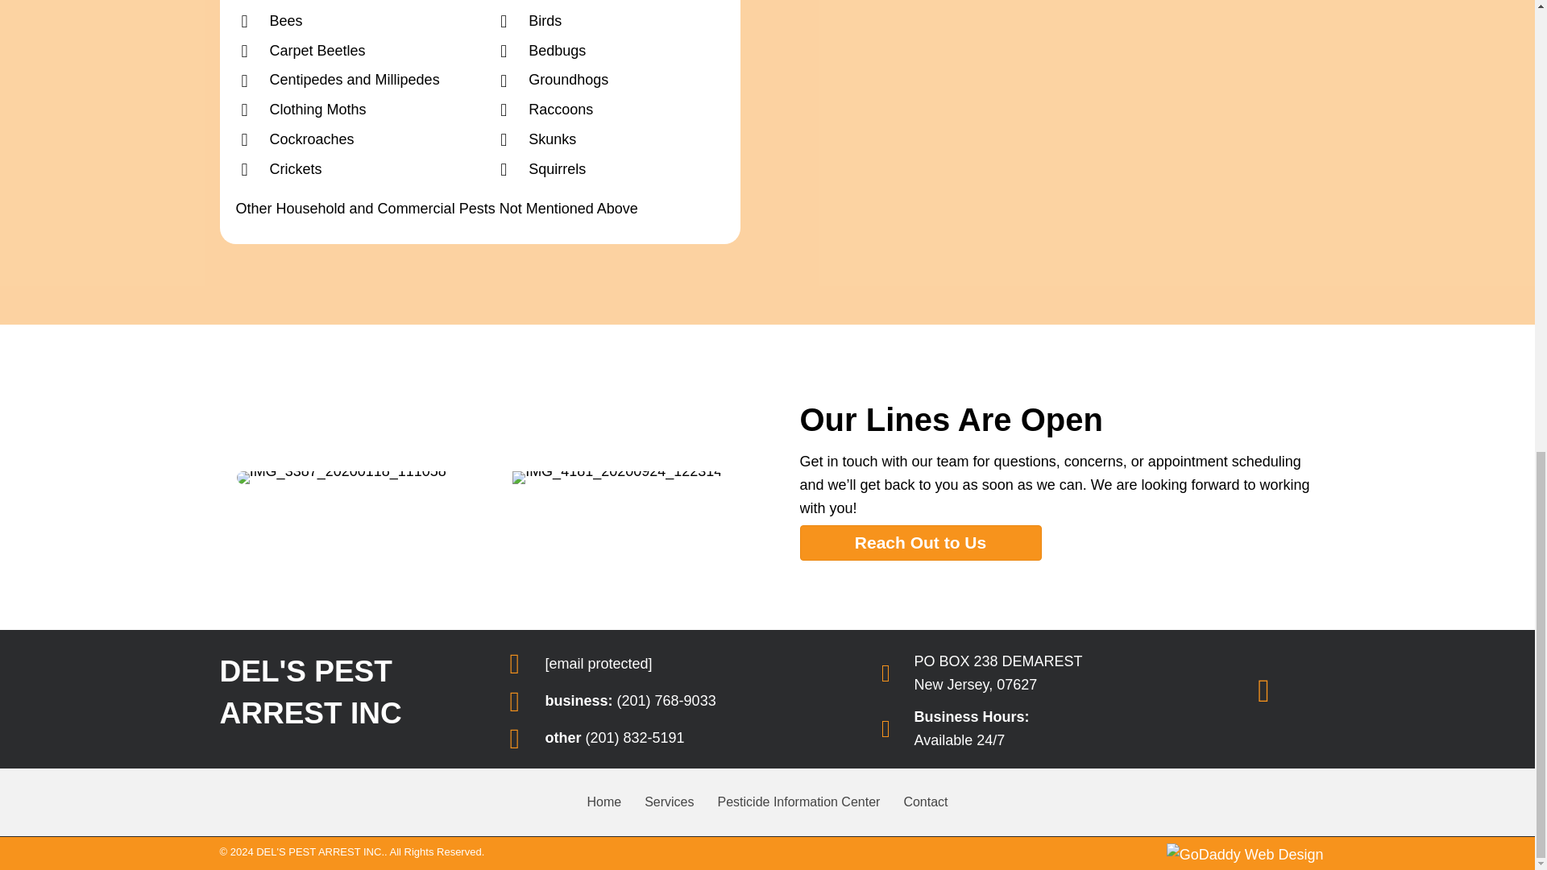 The width and height of the screenshot is (1547, 870). I want to click on DEL'S PEST ARREST INC, so click(343, 714).